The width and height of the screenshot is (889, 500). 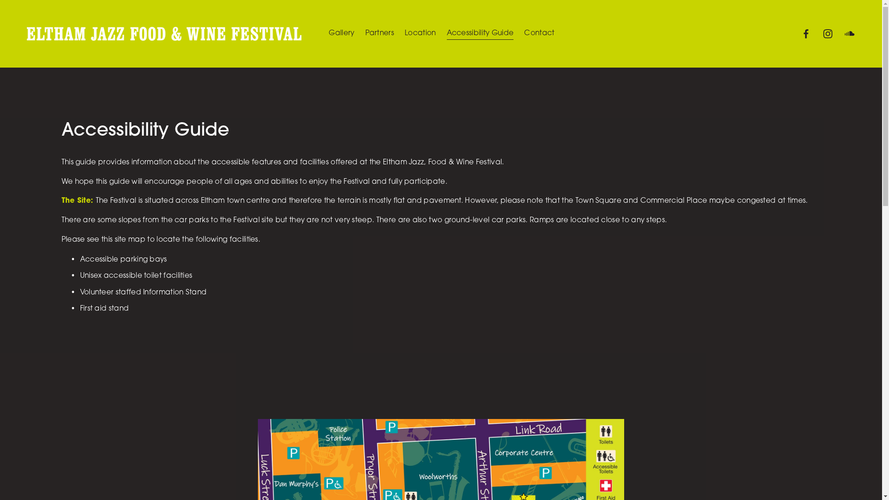 What do you see at coordinates (342, 34) in the screenshot?
I see `Gallery` at bounding box center [342, 34].